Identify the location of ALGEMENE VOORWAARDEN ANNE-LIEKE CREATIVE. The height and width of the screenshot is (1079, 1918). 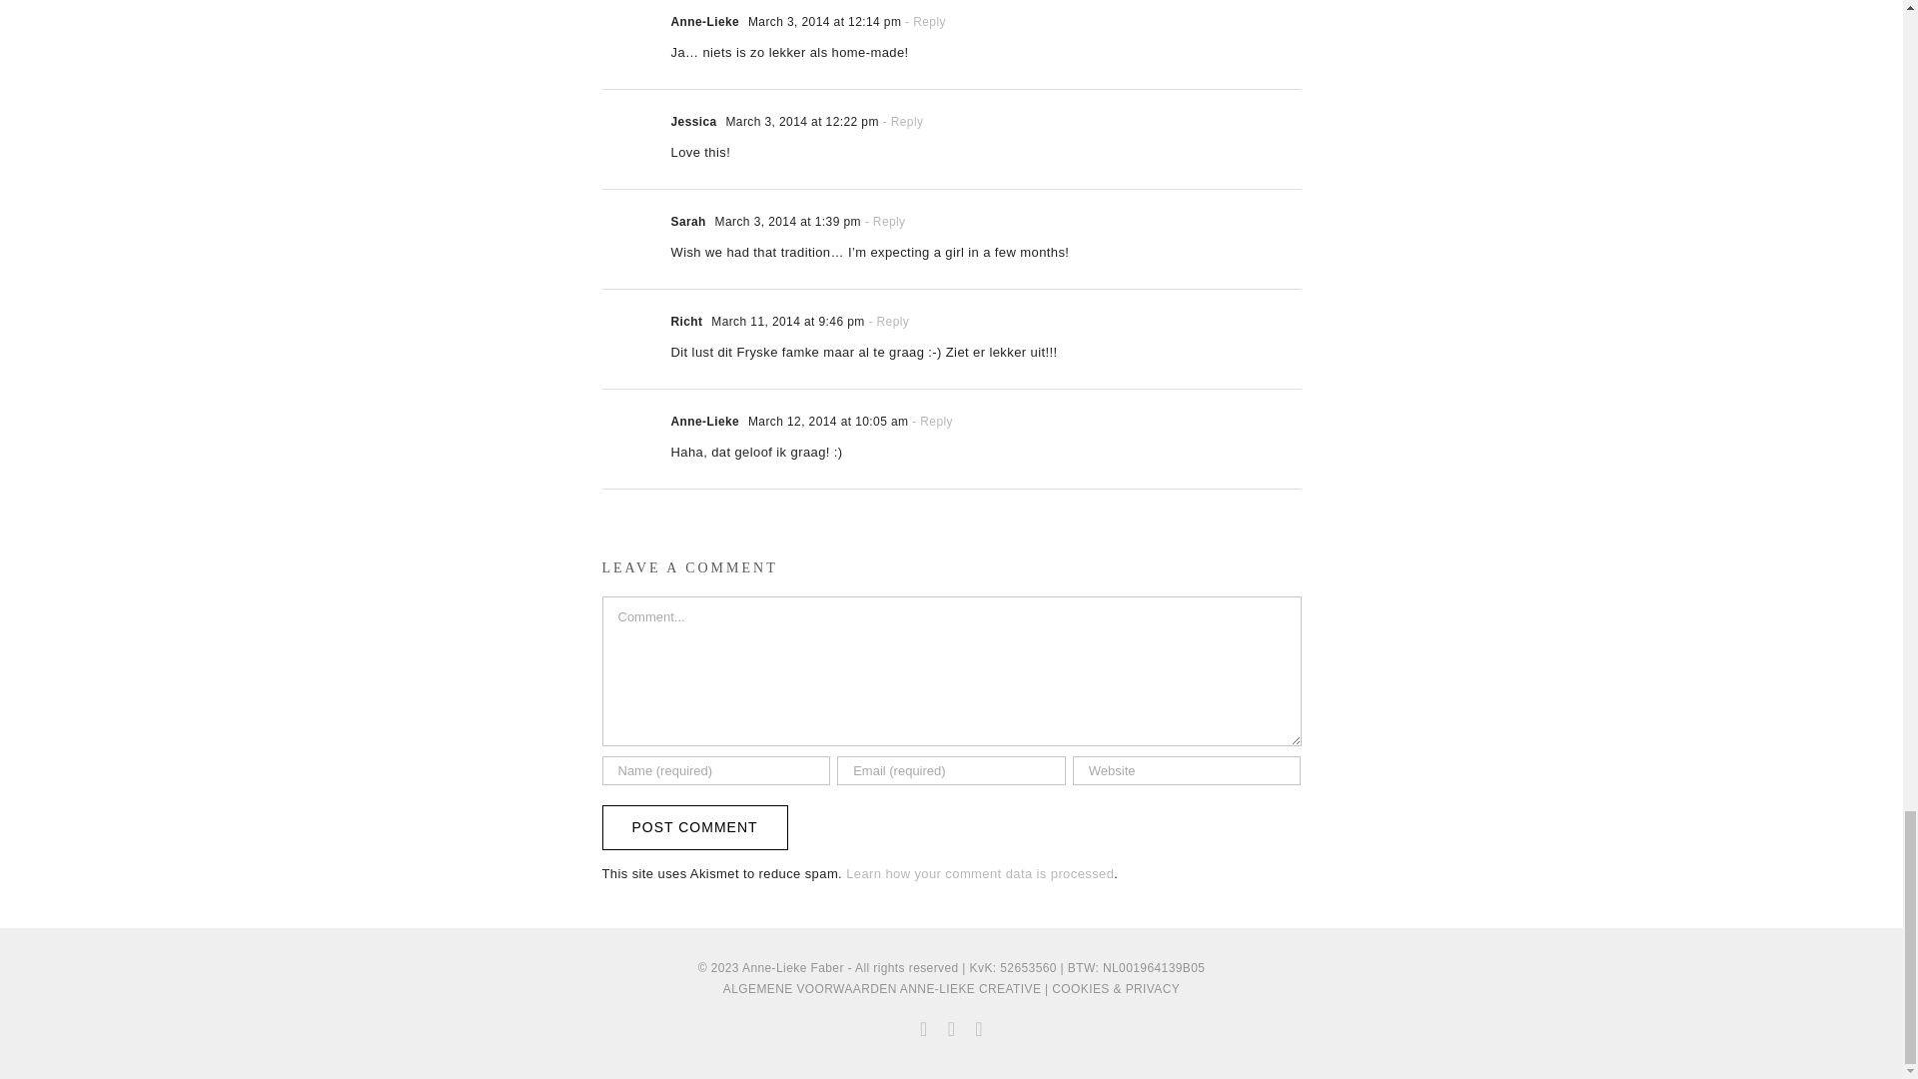
(881, 988).